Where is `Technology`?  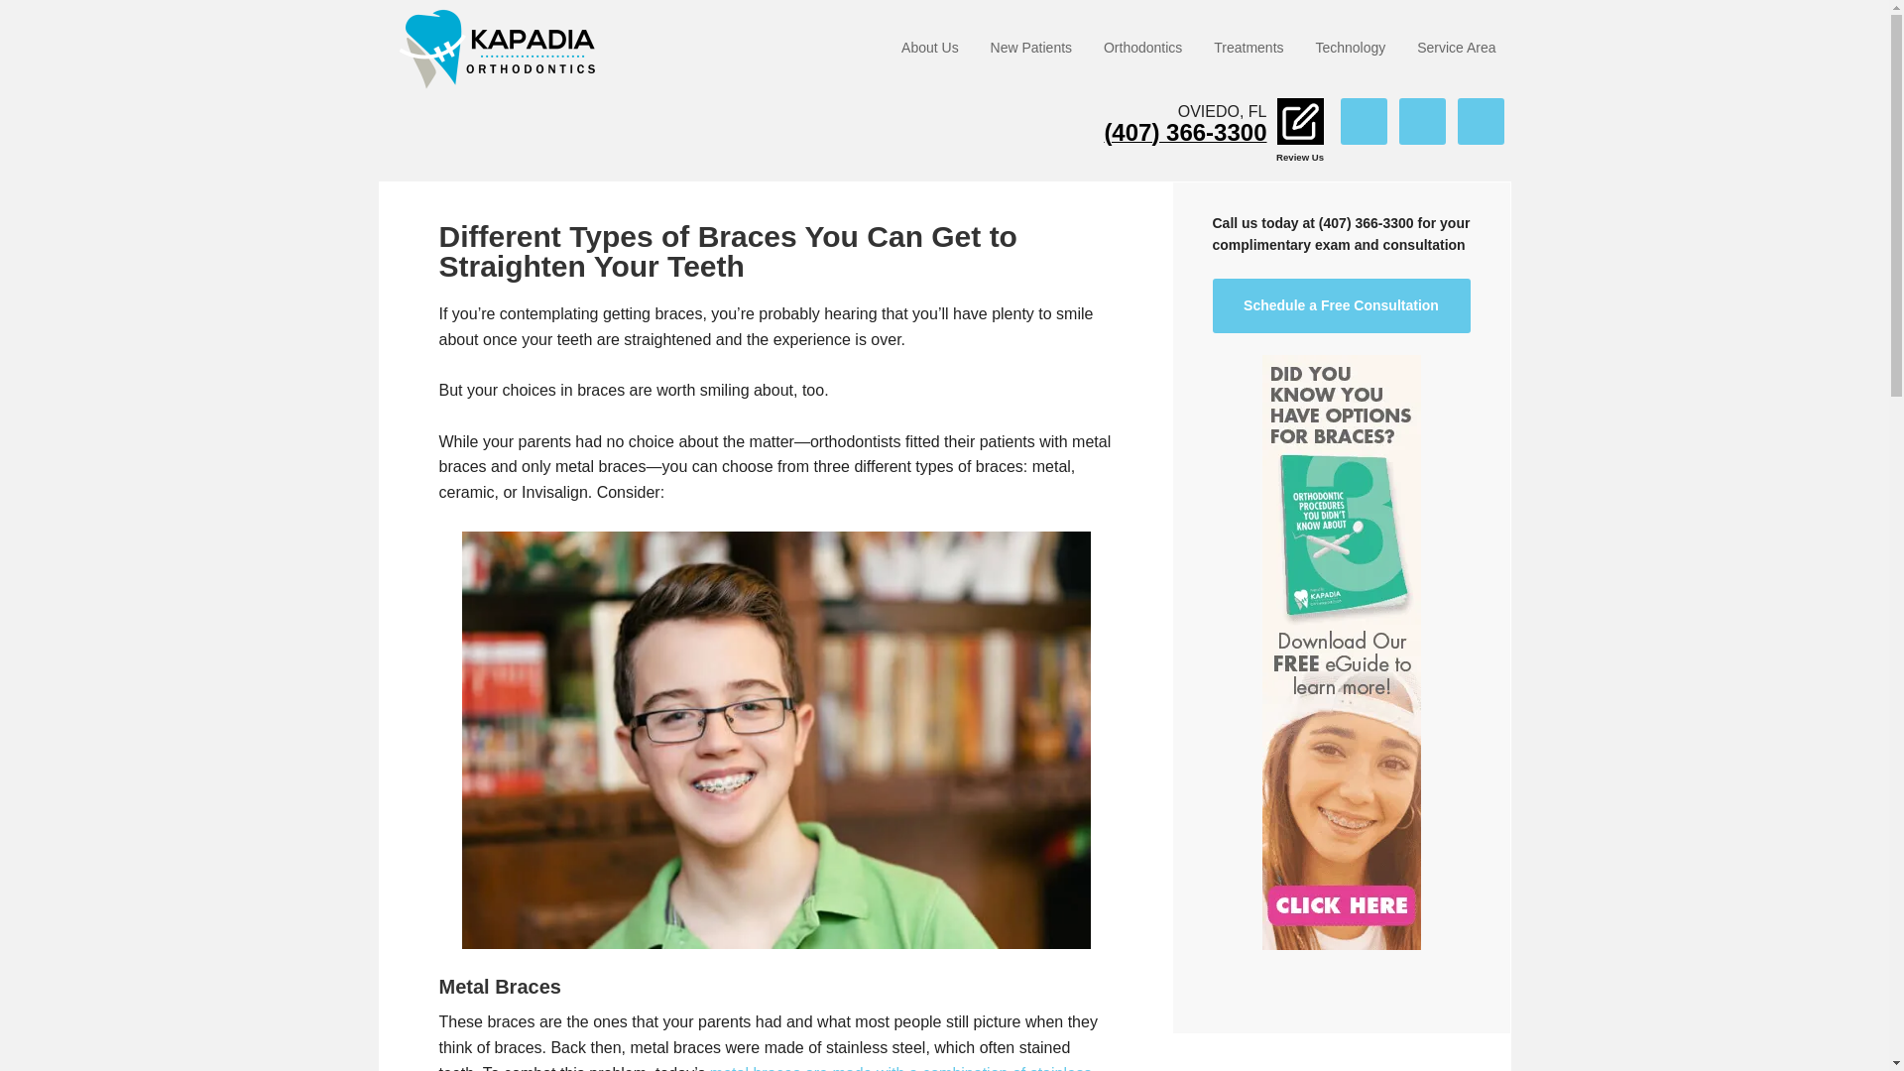 Technology is located at coordinates (1350, 50).